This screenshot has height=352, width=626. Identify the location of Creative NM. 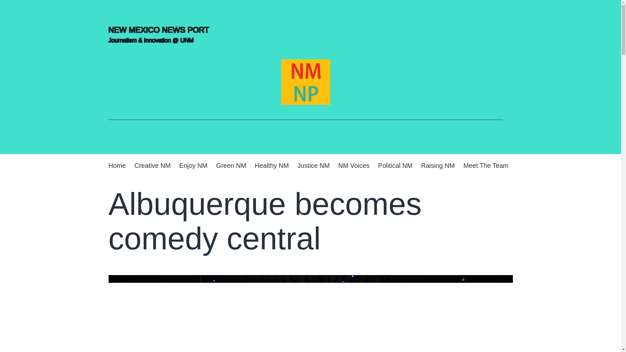
(153, 166).